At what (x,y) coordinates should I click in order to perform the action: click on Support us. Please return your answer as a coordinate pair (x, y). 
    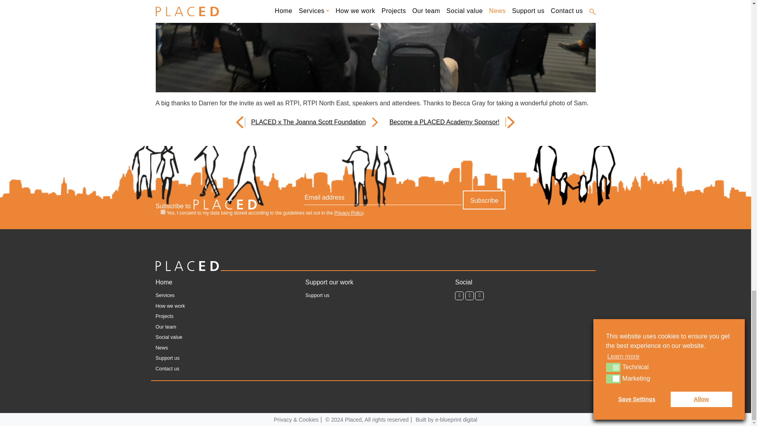
    Looking at the image, I should click on (167, 359).